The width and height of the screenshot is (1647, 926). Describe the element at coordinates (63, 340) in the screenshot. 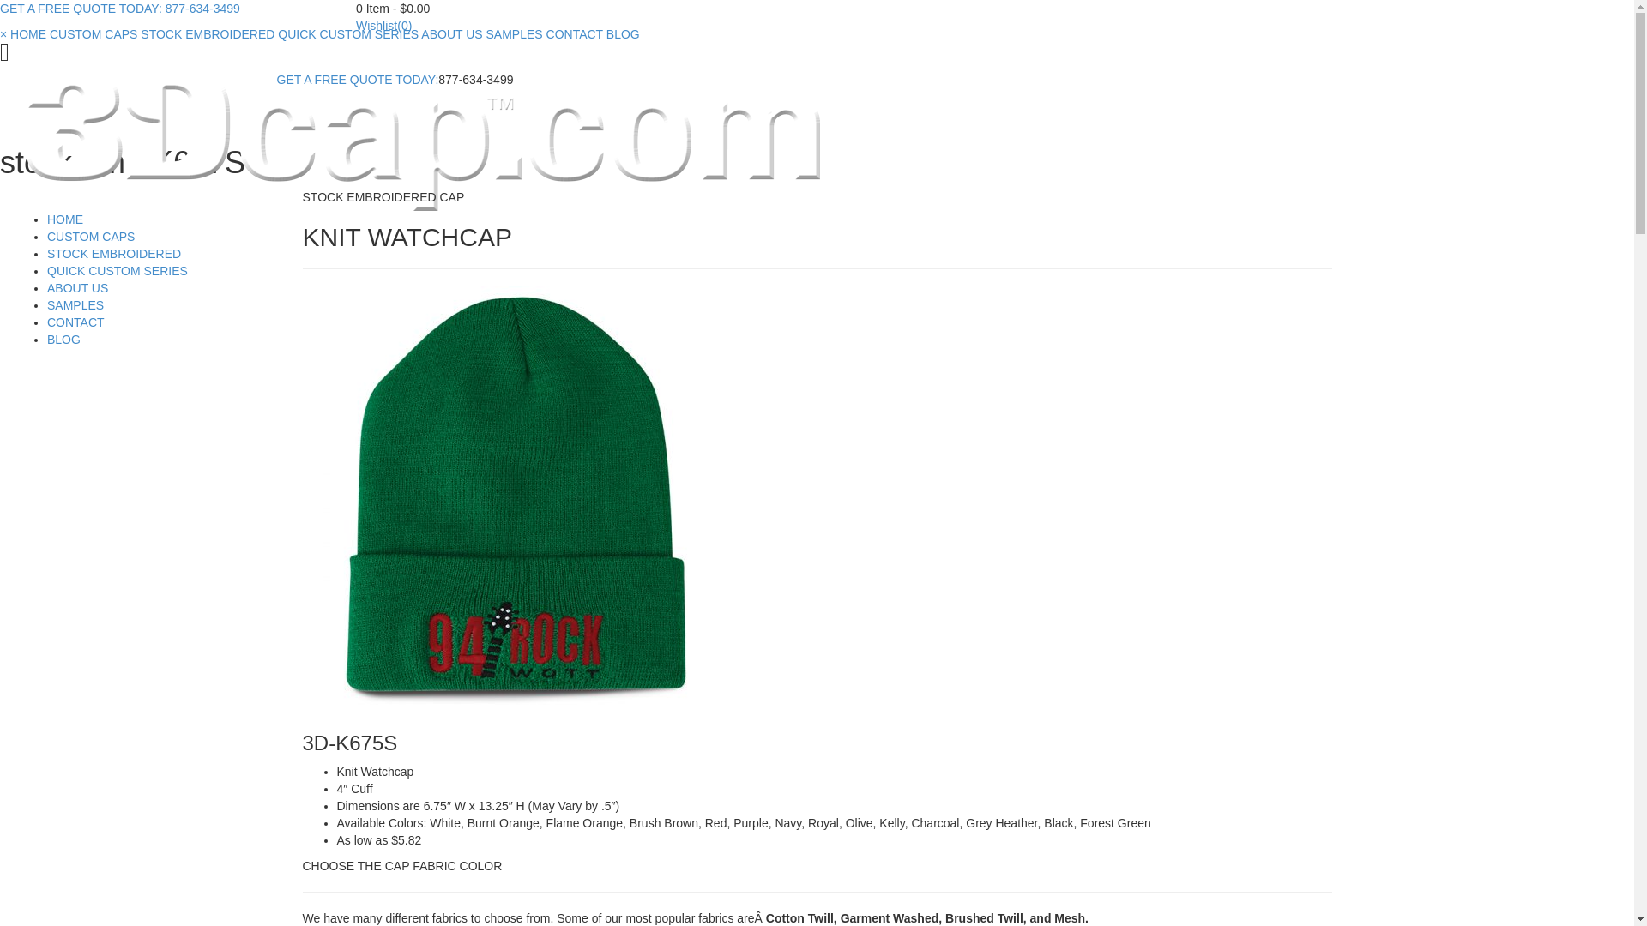

I see `BLOG` at that location.